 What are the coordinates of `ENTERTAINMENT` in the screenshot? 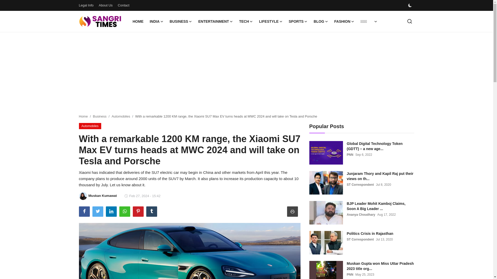 It's located at (216, 21).